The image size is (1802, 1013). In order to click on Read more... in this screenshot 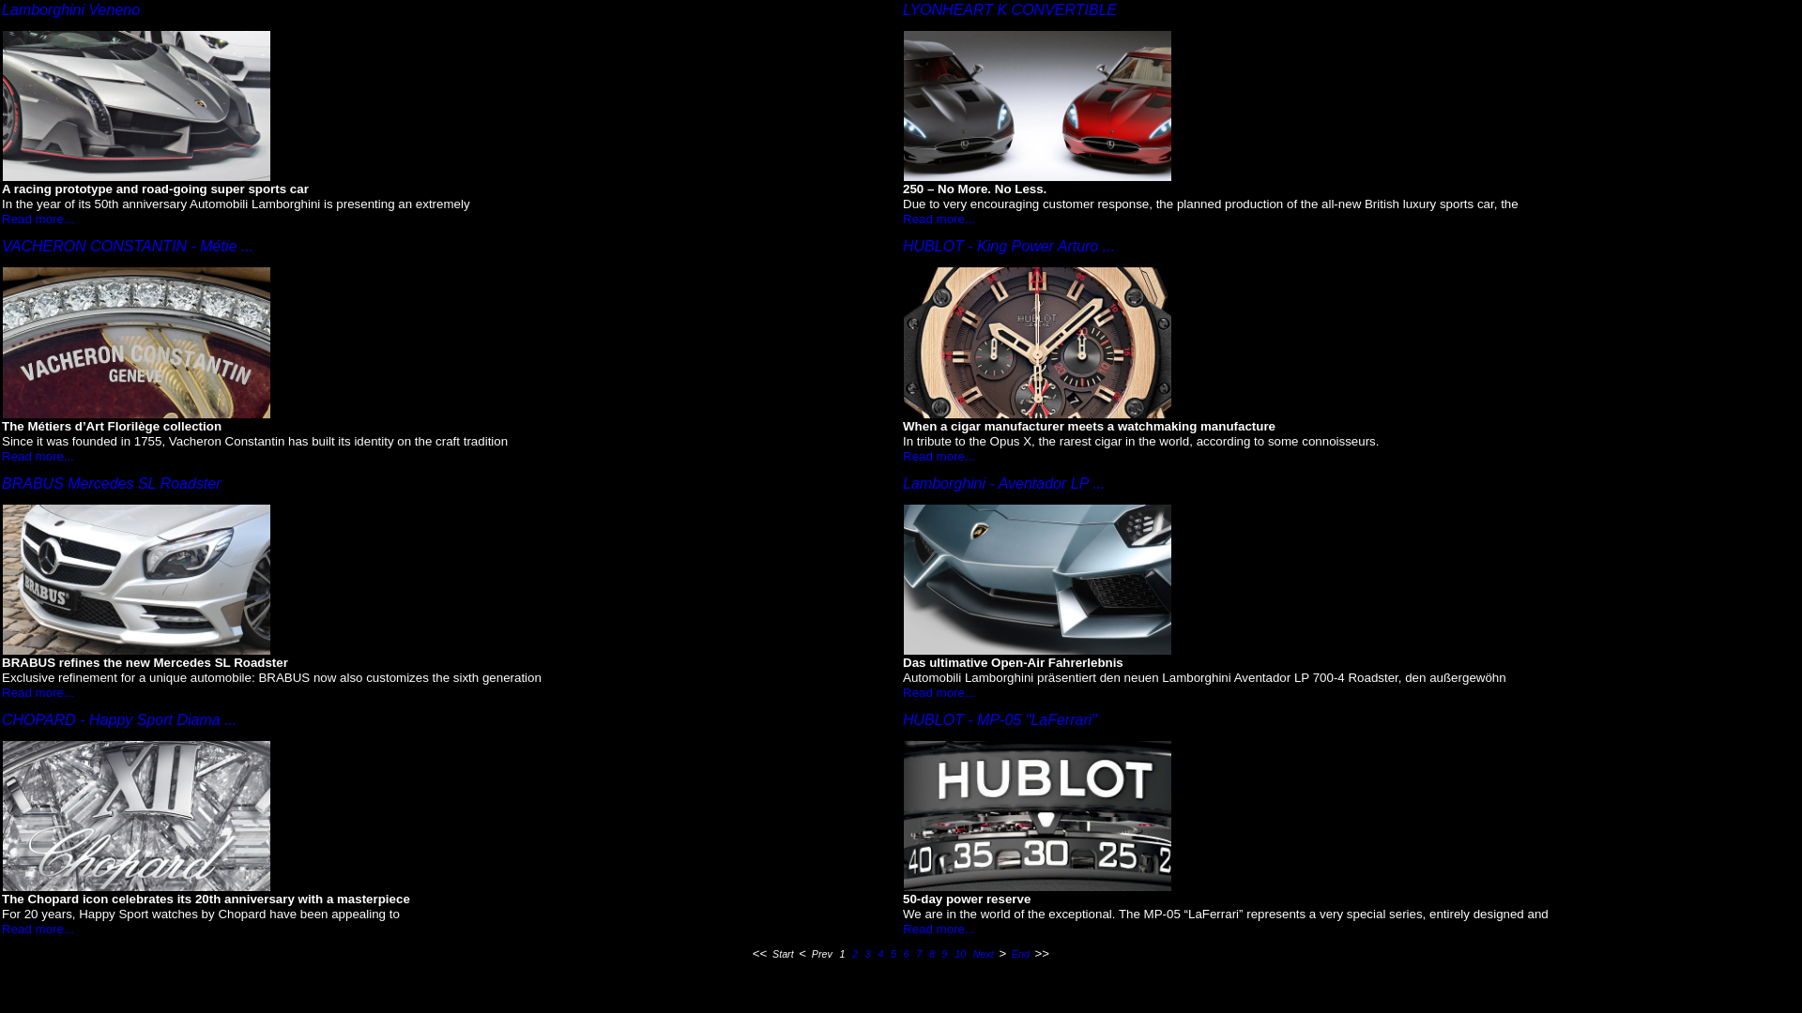, I will do `click(939, 456)`.